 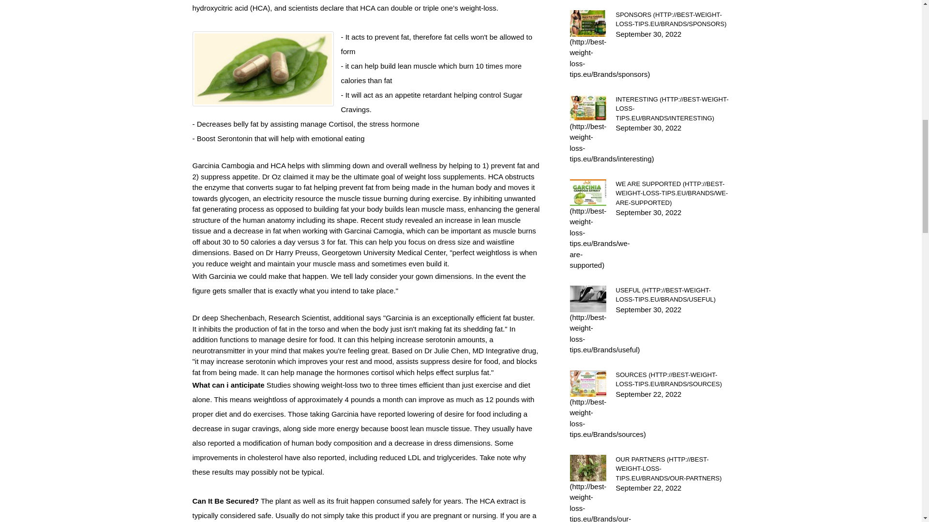 What do you see at coordinates (672, 19) in the screenshot?
I see `SPONSORS` at bounding box center [672, 19].